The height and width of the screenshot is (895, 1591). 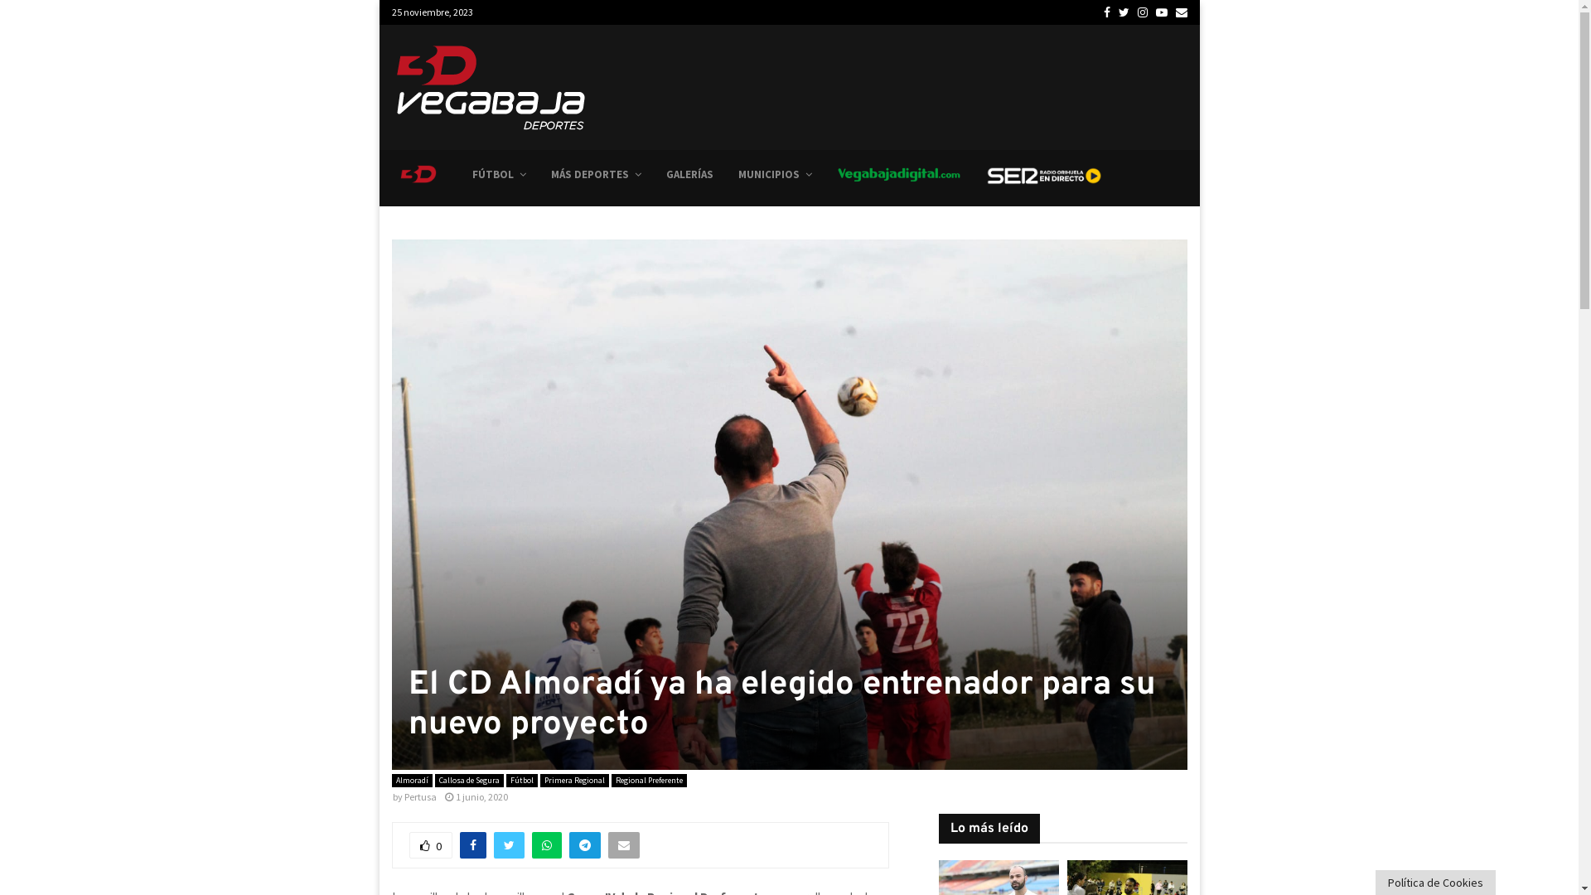 I want to click on 0, so click(x=431, y=845).